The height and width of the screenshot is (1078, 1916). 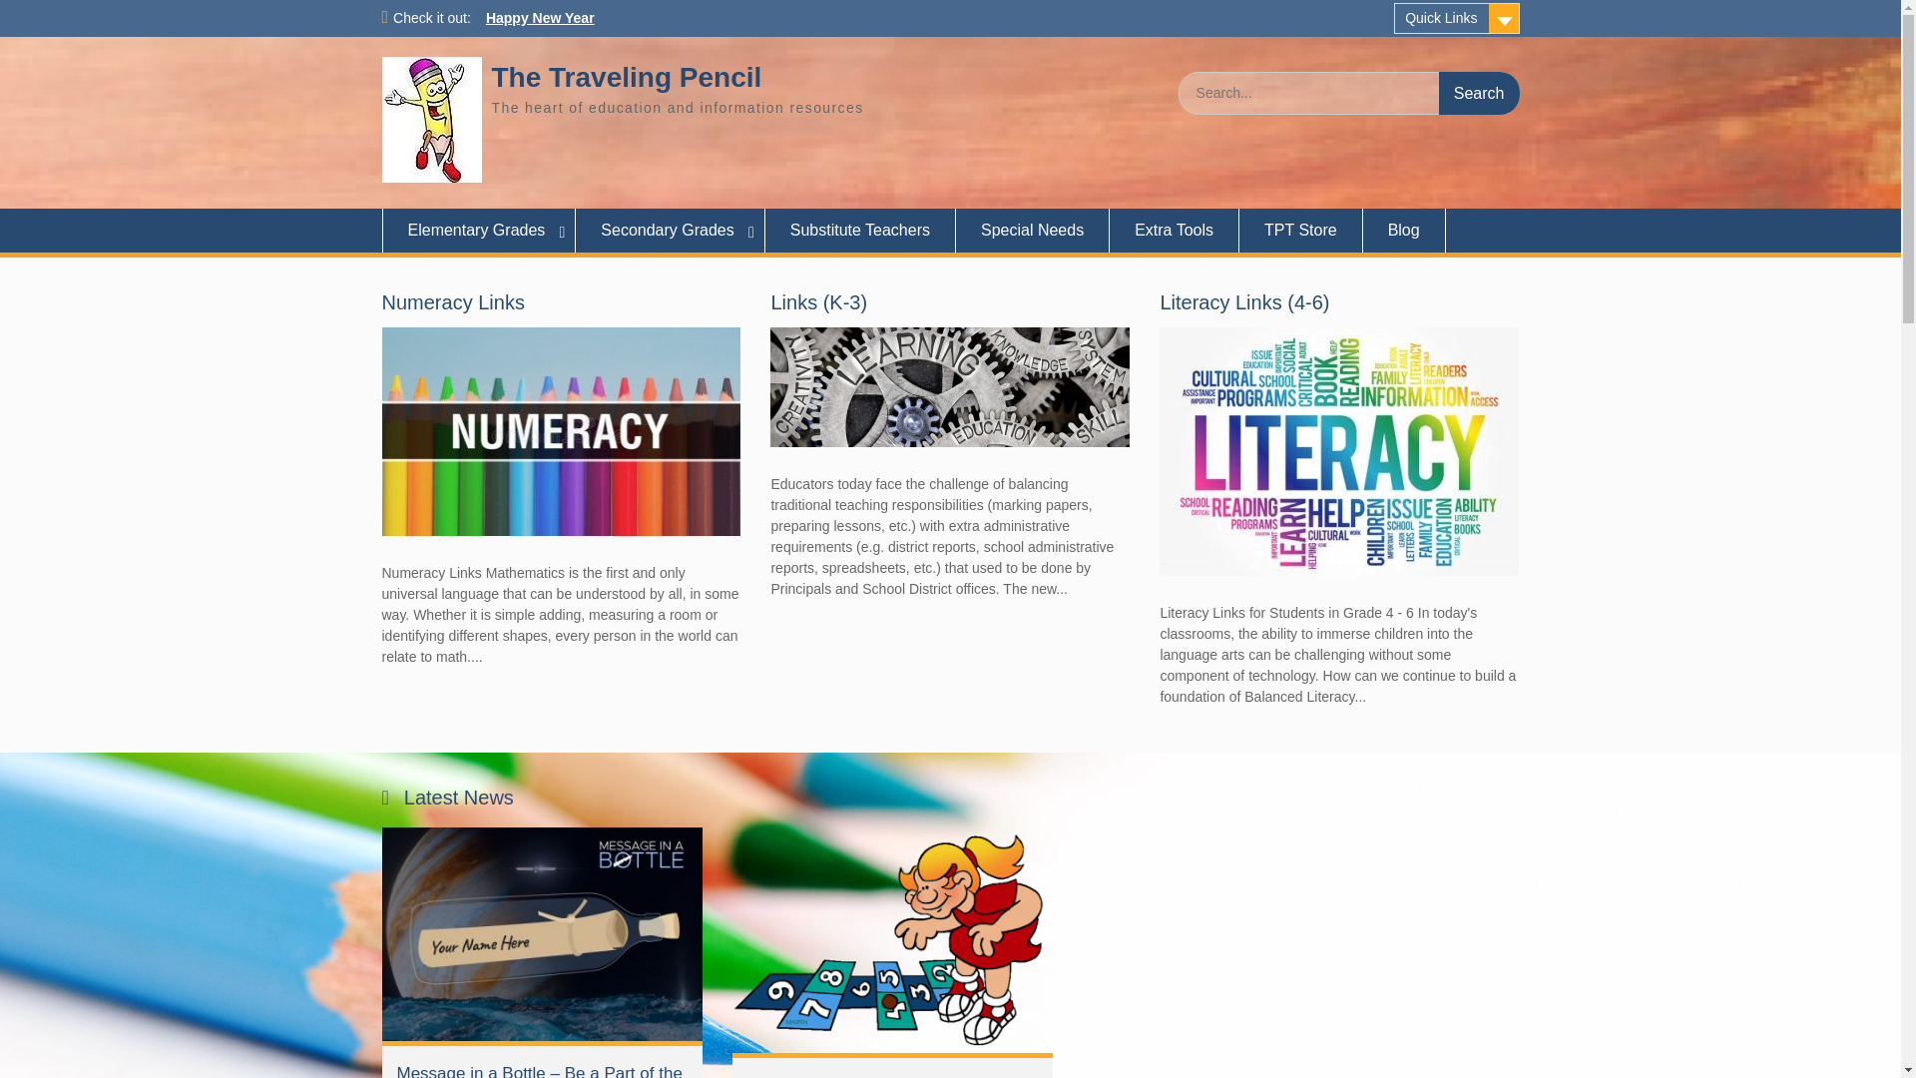 I want to click on Quick Links, so click(x=1457, y=18).